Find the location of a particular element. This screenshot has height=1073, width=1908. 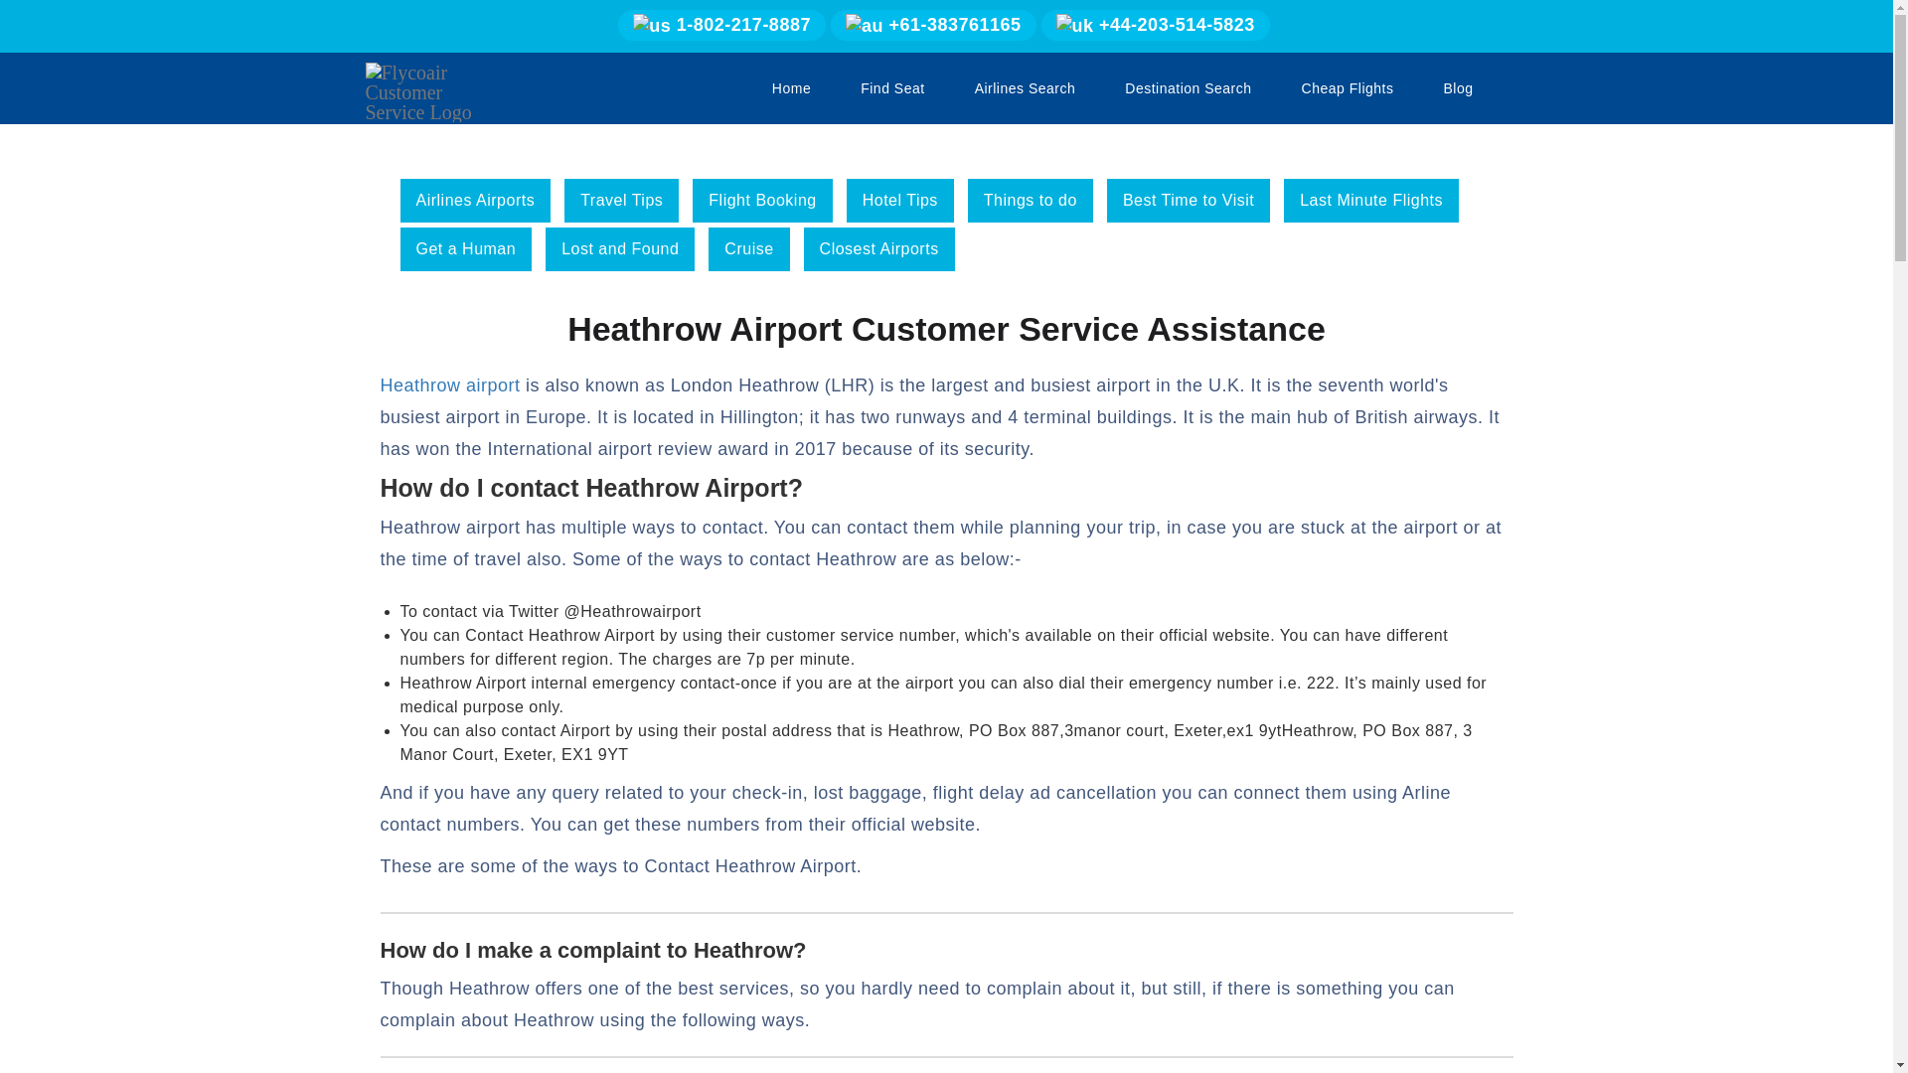

Heathrow airport is located at coordinates (449, 385).